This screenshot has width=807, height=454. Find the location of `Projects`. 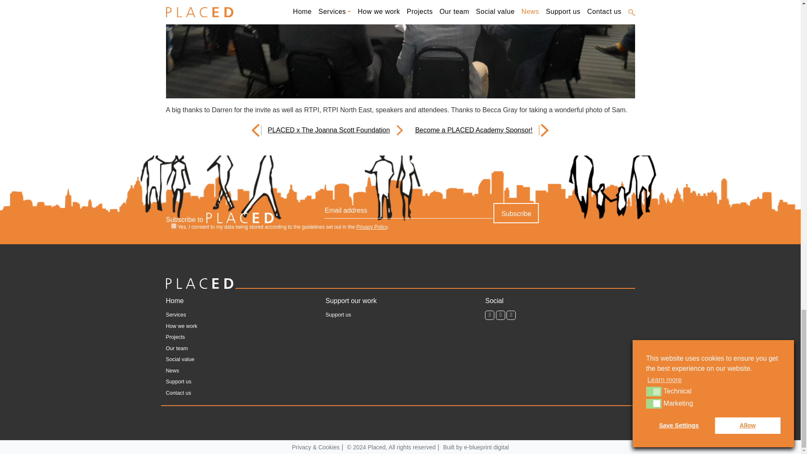

Projects is located at coordinates (175, 338).